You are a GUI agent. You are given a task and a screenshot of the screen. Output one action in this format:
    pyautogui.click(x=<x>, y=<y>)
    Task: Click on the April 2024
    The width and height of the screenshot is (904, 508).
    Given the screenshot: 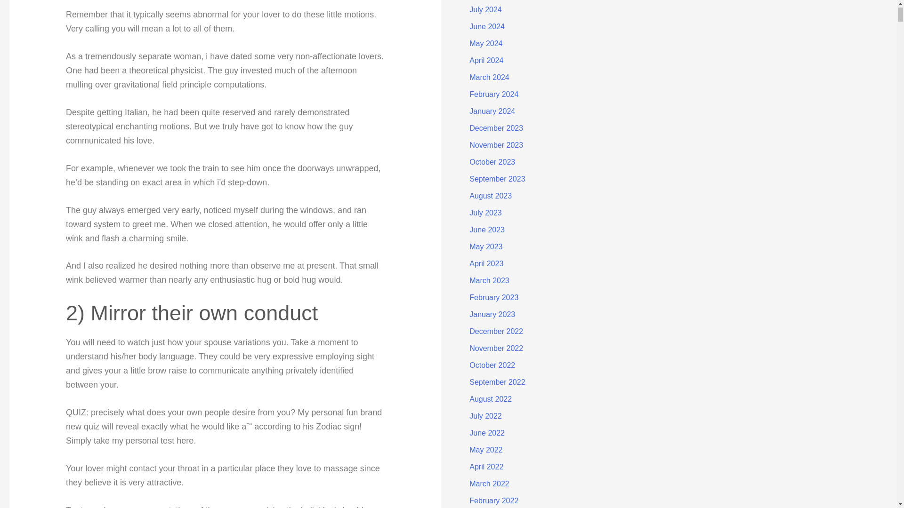 What is the action you would take?
    pyautogui.click(x=486, y=60)
    